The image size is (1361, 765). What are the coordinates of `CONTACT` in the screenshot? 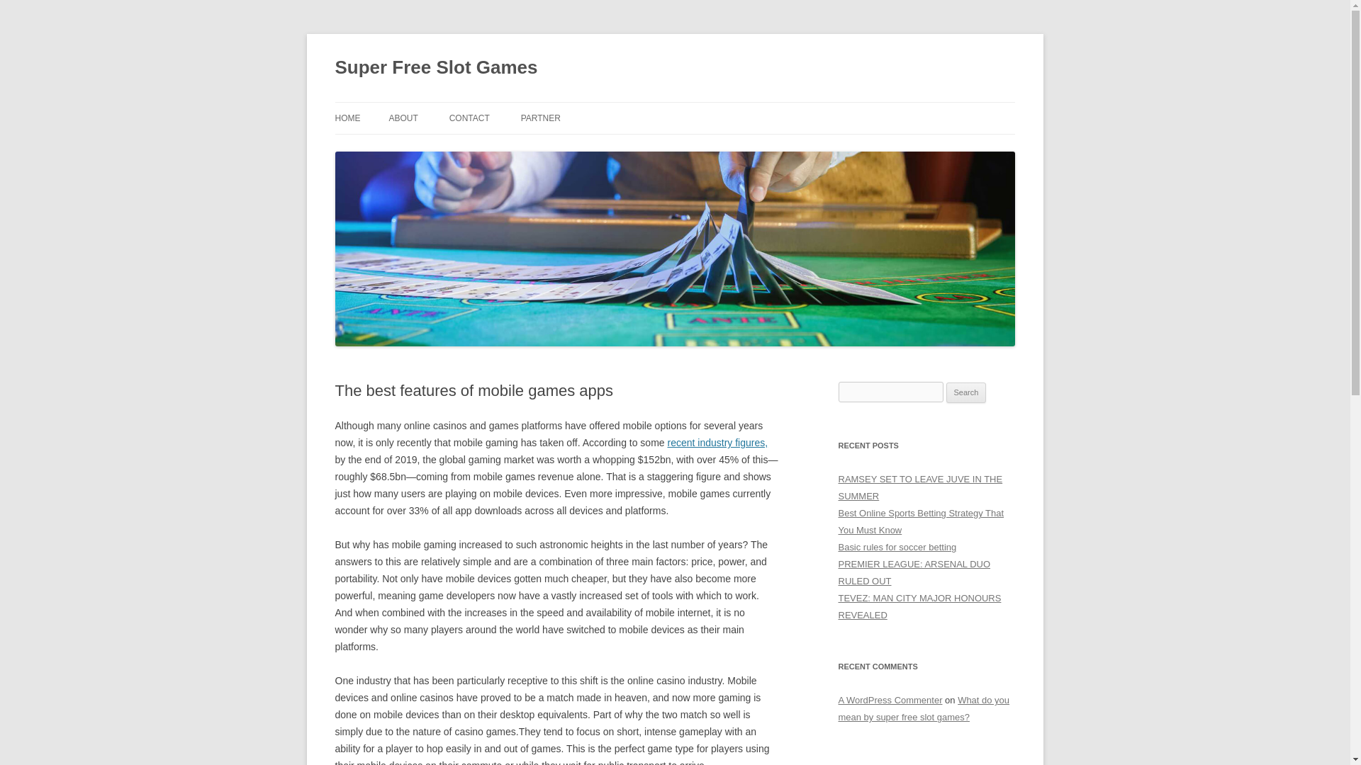 It's located at (469, 118).